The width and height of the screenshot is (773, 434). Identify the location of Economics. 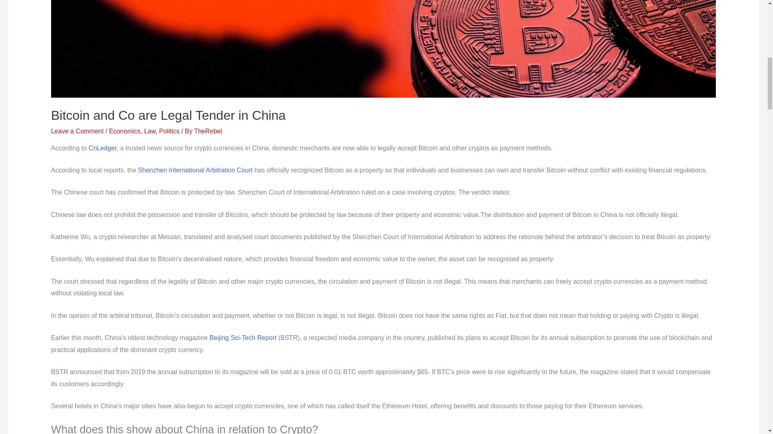
(125, 131).